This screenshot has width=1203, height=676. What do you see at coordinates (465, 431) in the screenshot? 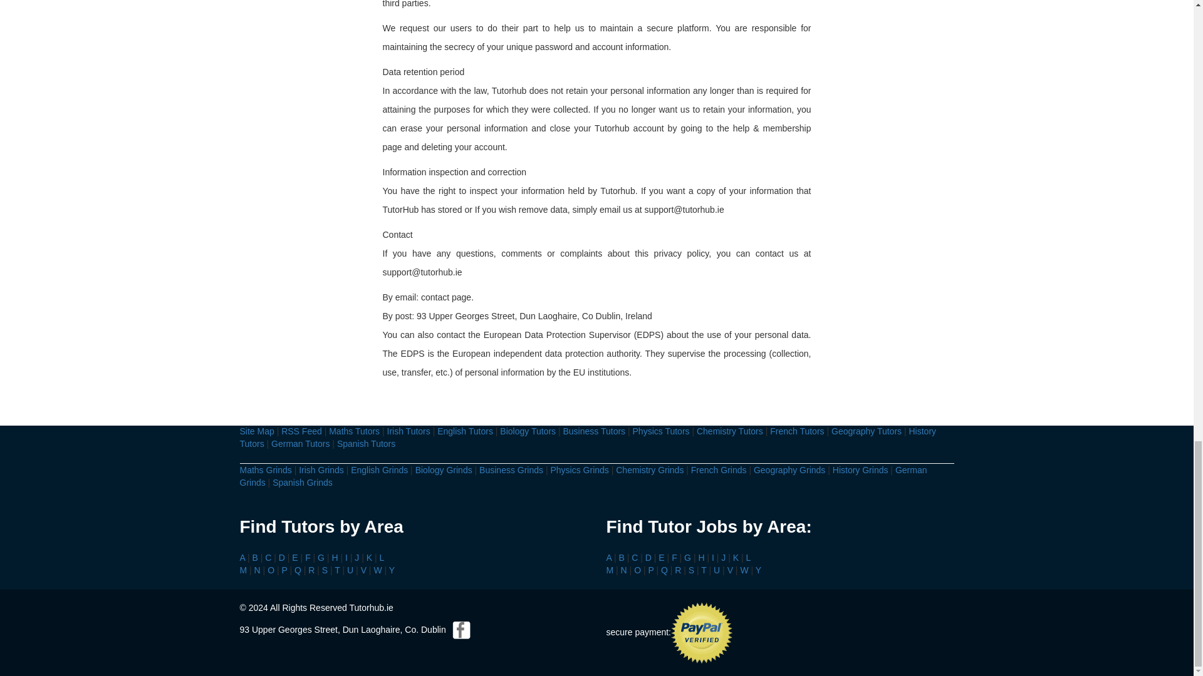
I see `English Tutors` at bounding box center [465, 431].